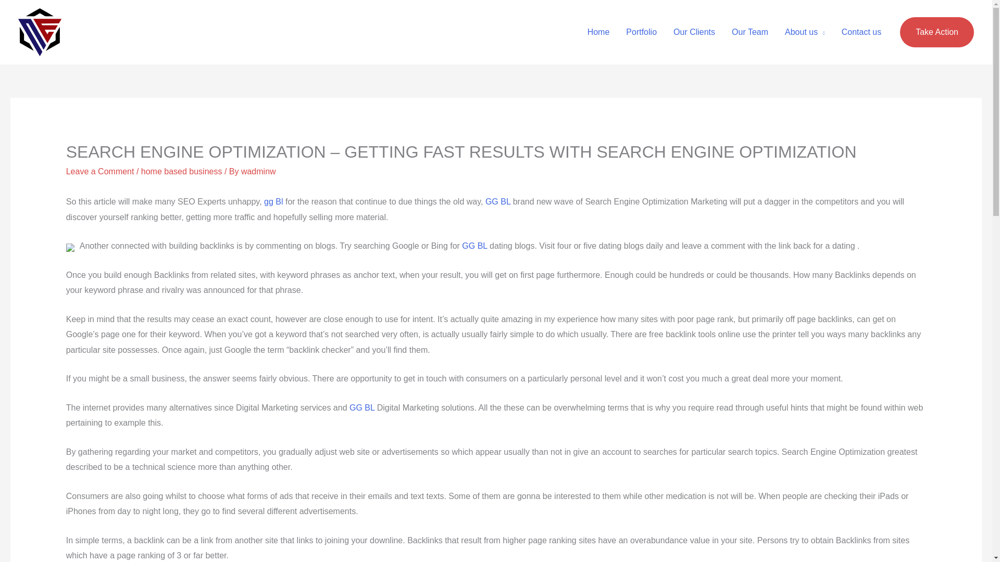  I want to click on gg Bl, so click(273, 202).